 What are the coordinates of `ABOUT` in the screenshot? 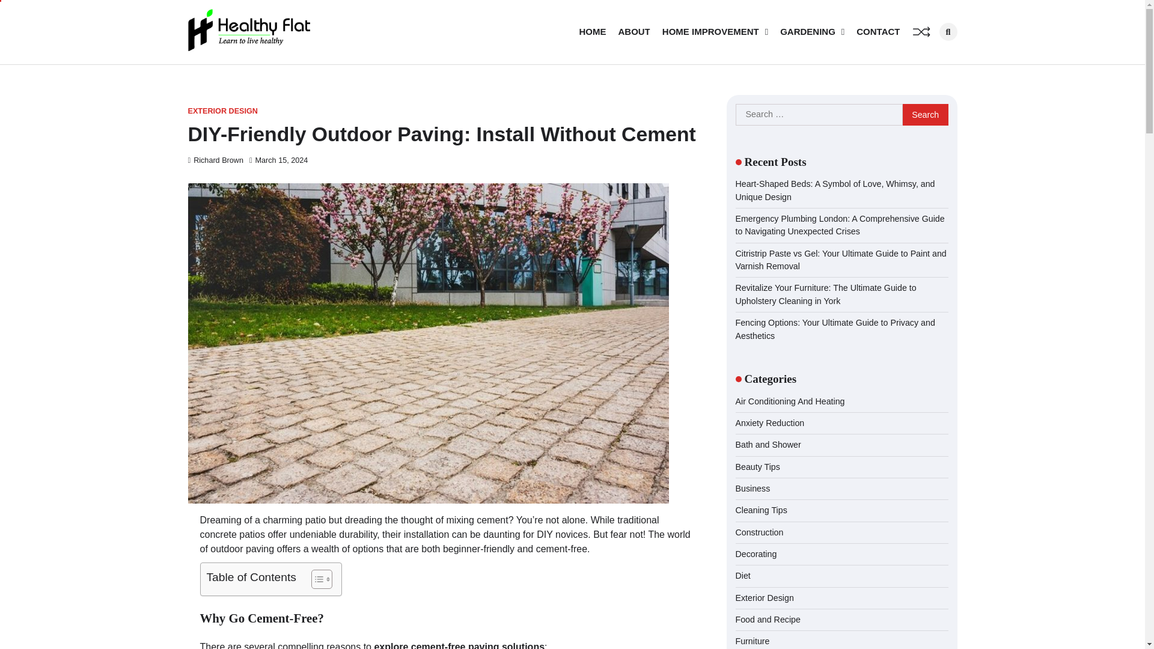 It's located at (633, 32).